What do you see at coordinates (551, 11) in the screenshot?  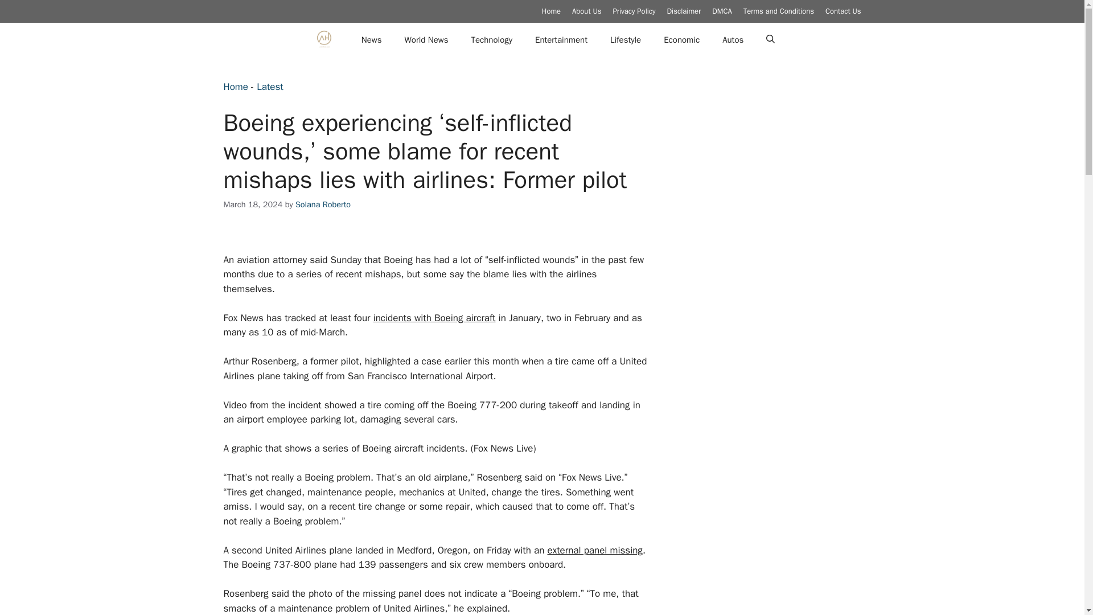 I see `Home` at bounding box center [551, 11].